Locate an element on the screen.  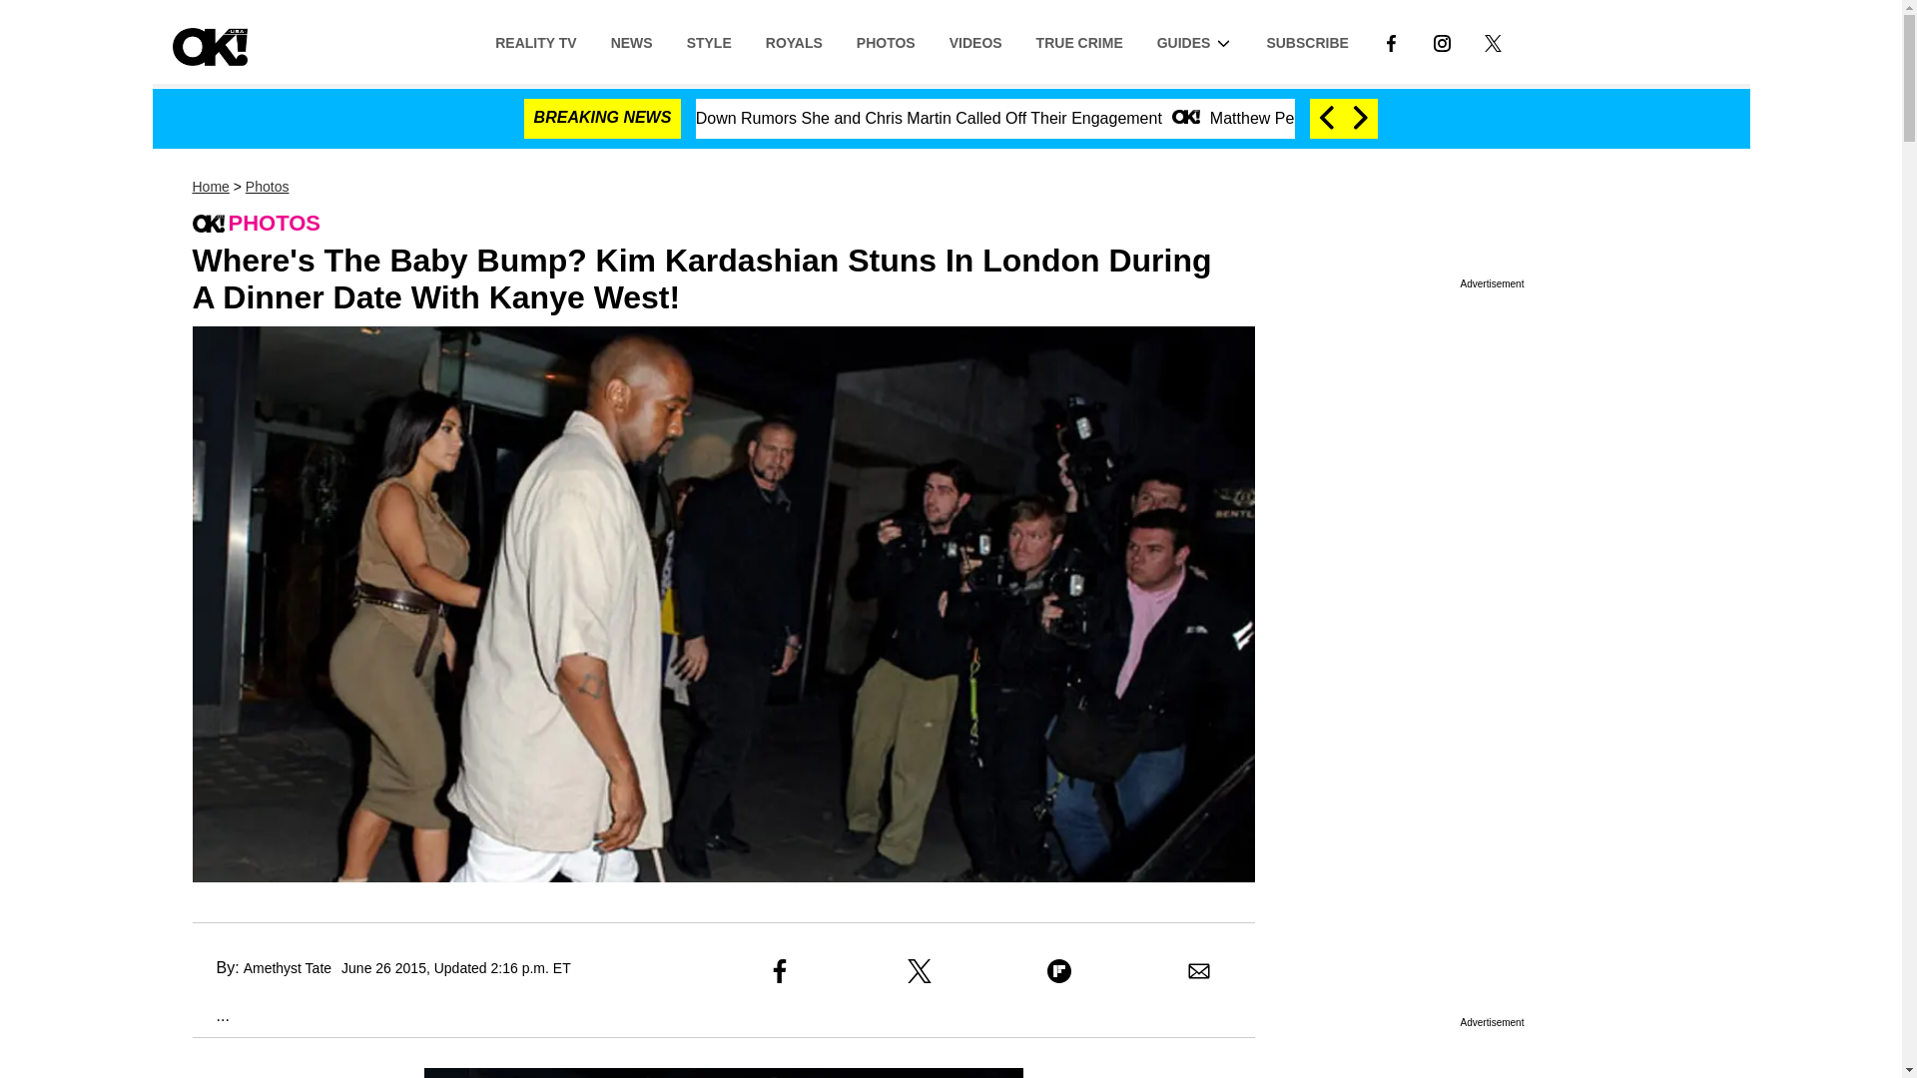
Share to Facebook is located at coordinates (779, 970).